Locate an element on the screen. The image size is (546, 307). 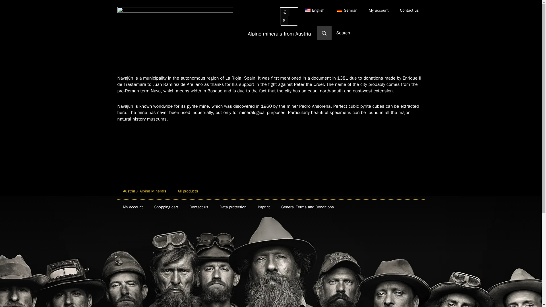
Alpine minerals from Austria is located at coordinates (279, 34).